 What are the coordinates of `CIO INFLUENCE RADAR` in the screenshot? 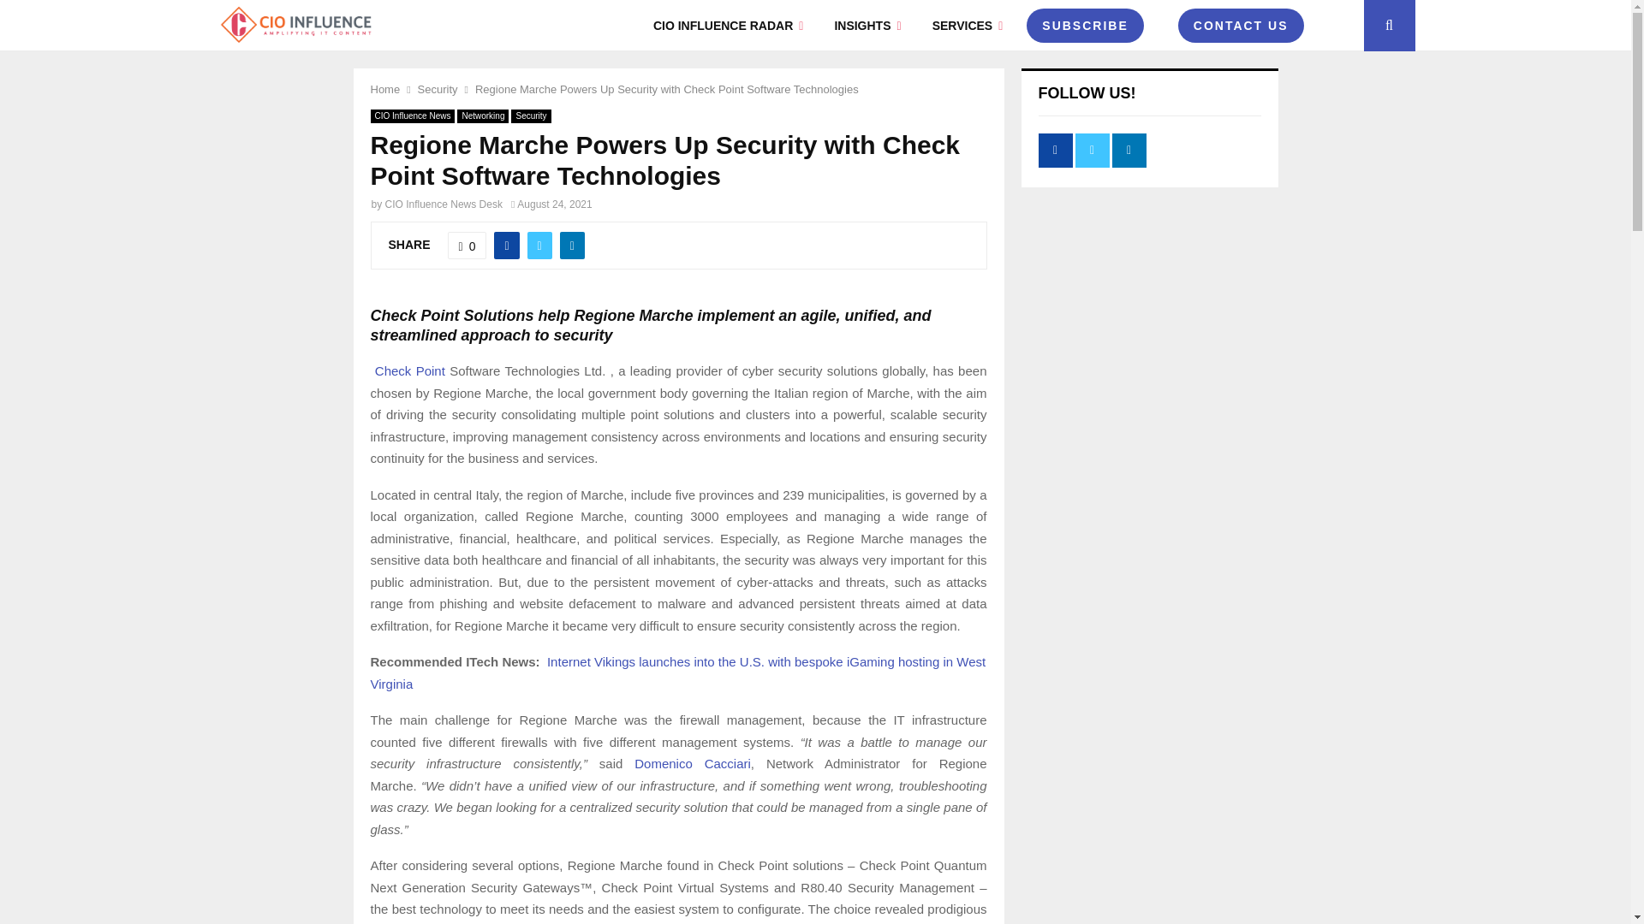 It's located at (728, 26).